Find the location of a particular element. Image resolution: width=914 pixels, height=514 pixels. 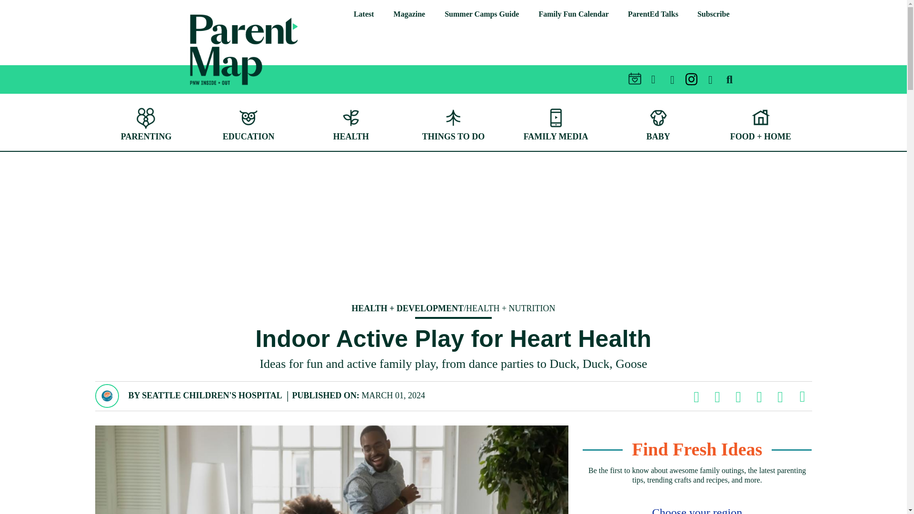

Home is located at coordinates (196, 91).